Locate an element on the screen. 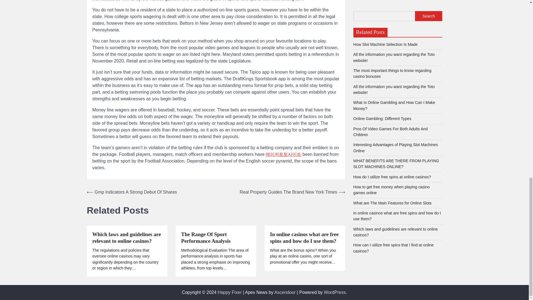 The height and width of the screenshot is (300, 533). Ascendoor is located at coordinates (285, 292).